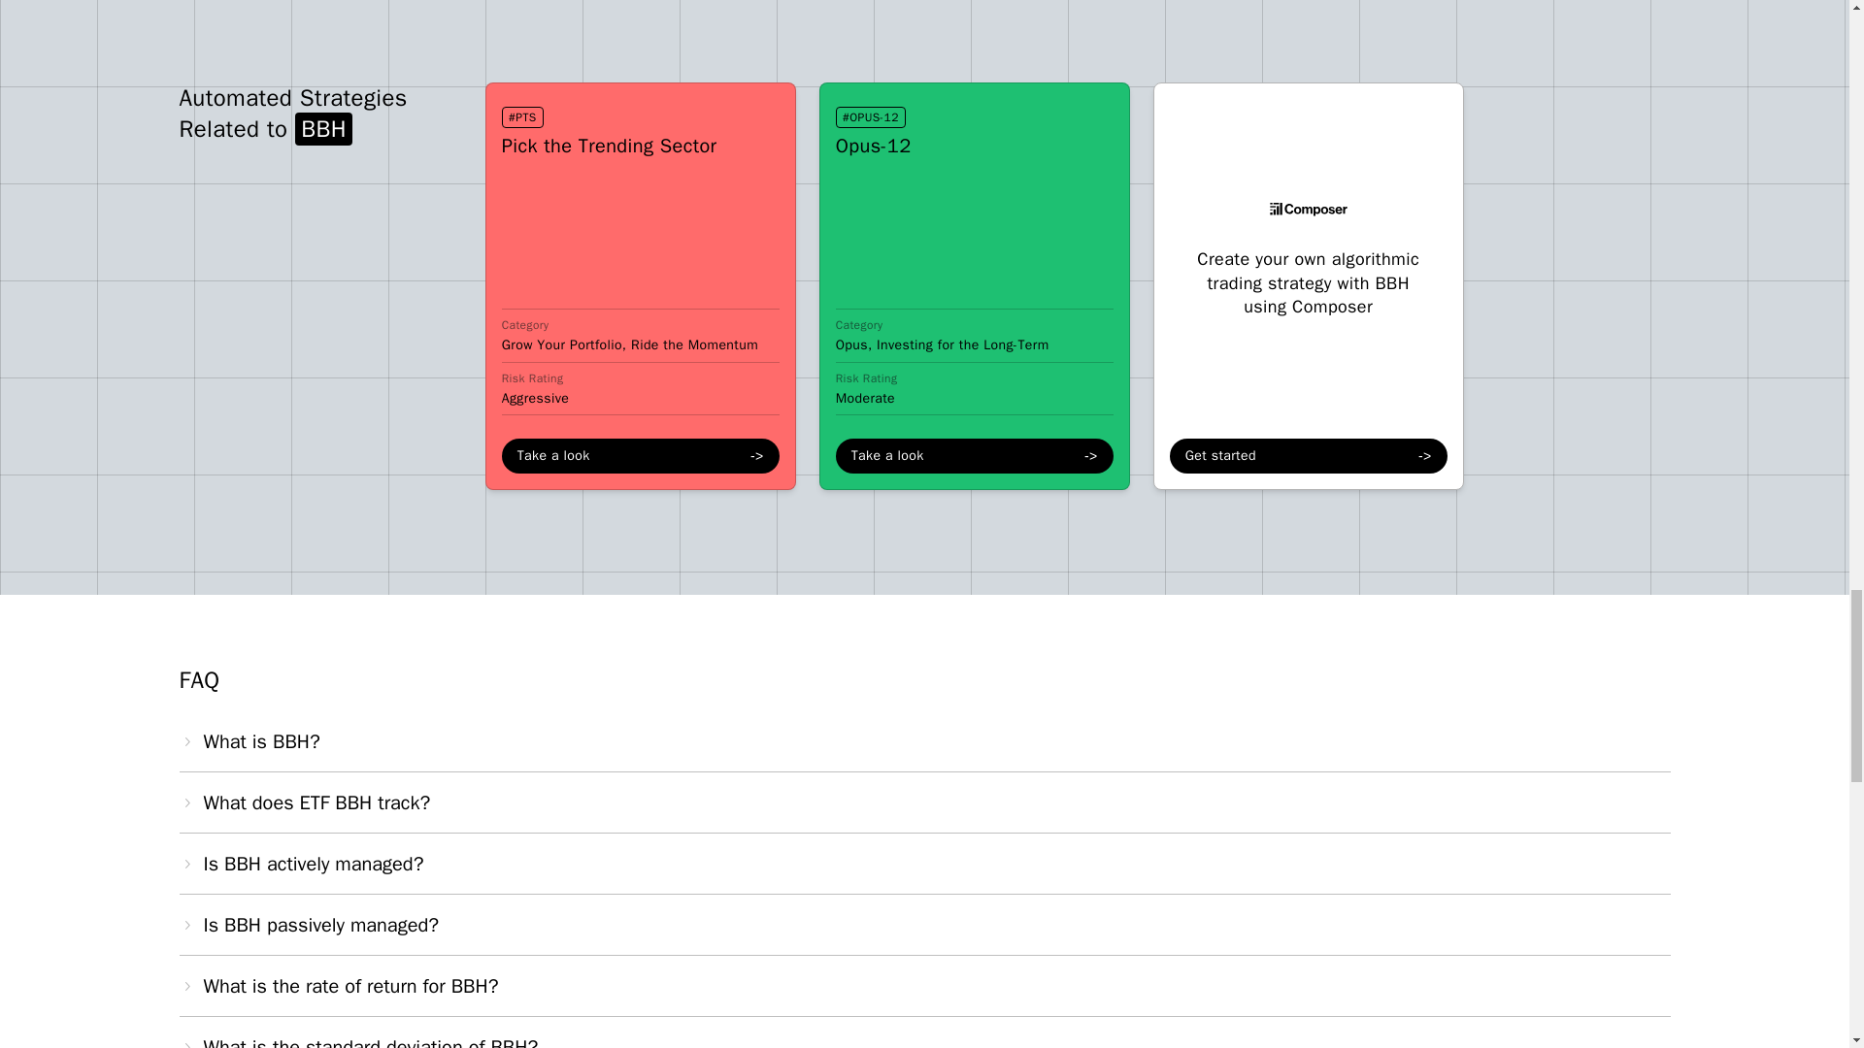 Image resolution: width=1864 pixels, height=1048 pixels. Describe the element at coordinates (1309, 456) in the screenshot. I see `Get started` at that location.